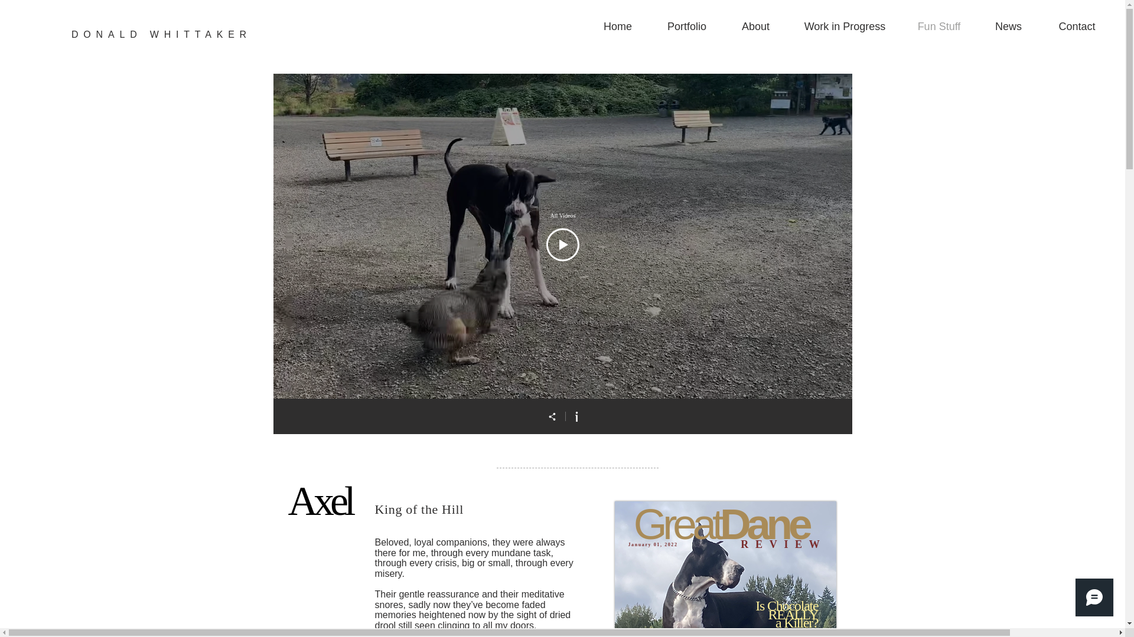 This screenshot has height=637, width=1134. Describe the element at coordinates (1031, 434) in the screenshot. I see `Axel never bores of playing tug-O-War` at that location.